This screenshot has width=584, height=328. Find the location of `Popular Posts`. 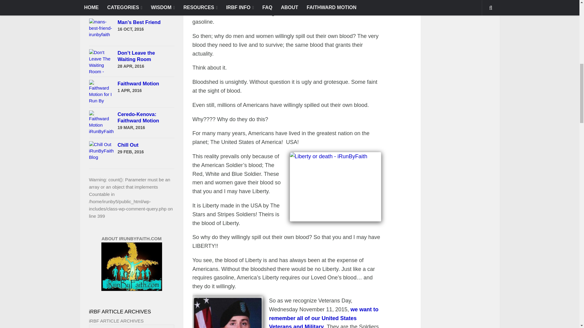

Popular Posts is located at coordinates (121, 6).